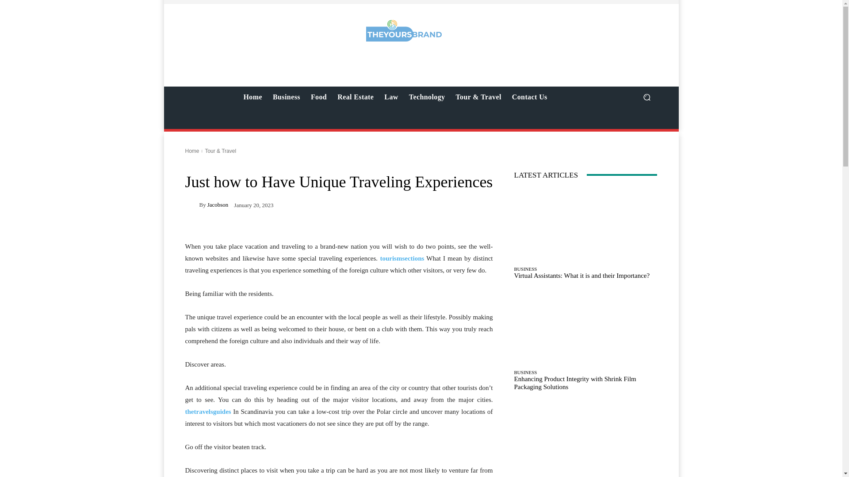  I want to click on Home, so click(192, 151).